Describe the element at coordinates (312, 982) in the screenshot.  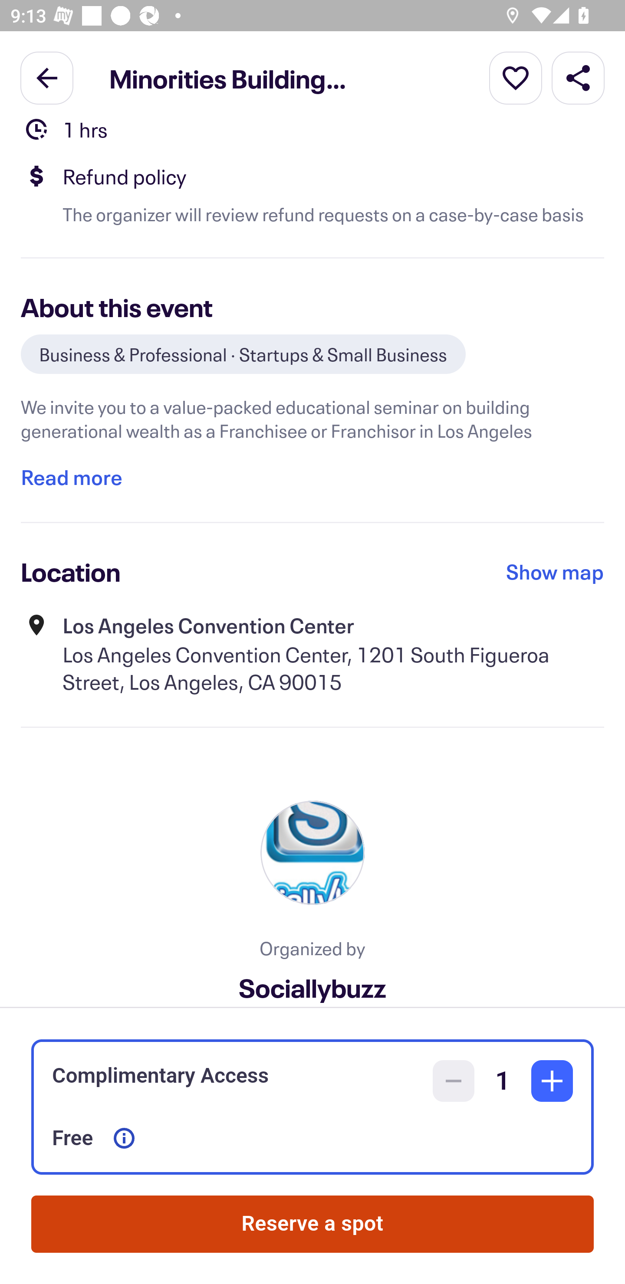
I see `Sociallybuzz` at that location.